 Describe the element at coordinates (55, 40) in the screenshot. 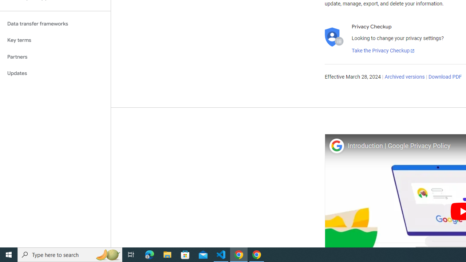

I see `Key terms` at that location.